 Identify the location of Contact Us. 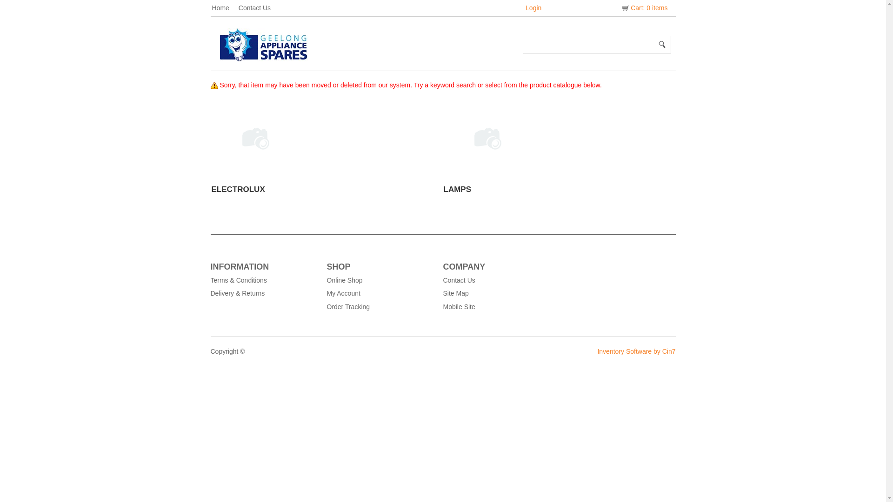
(260, 8).